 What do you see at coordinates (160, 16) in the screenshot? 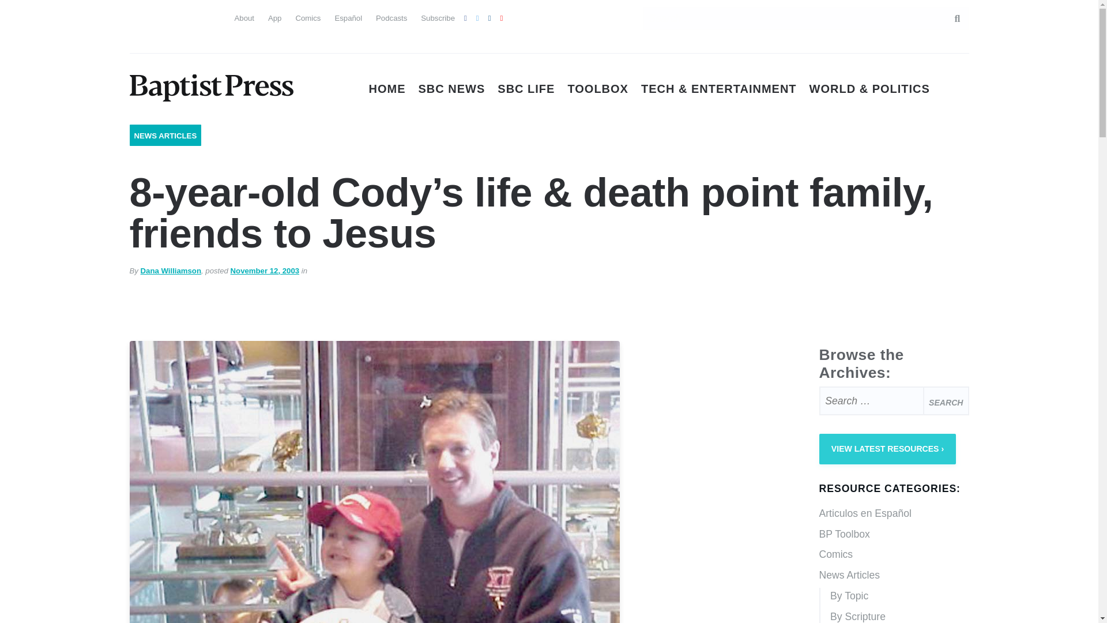
I see `Spanish` at bounding box center [160, 16].